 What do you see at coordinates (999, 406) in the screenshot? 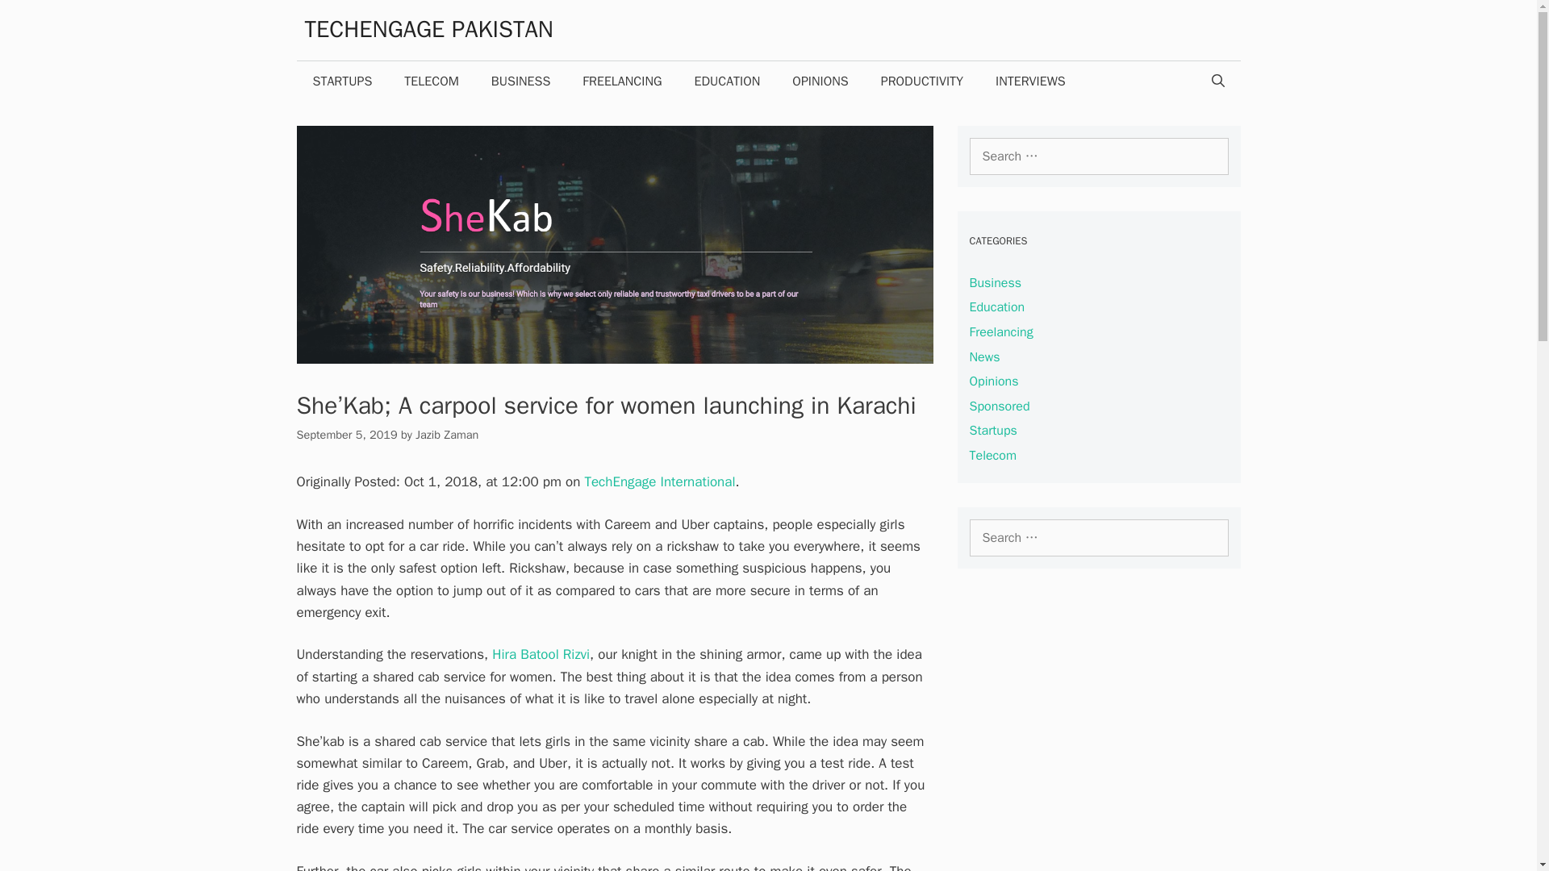
I see `Sponsored` at bounding box center [999, 406].